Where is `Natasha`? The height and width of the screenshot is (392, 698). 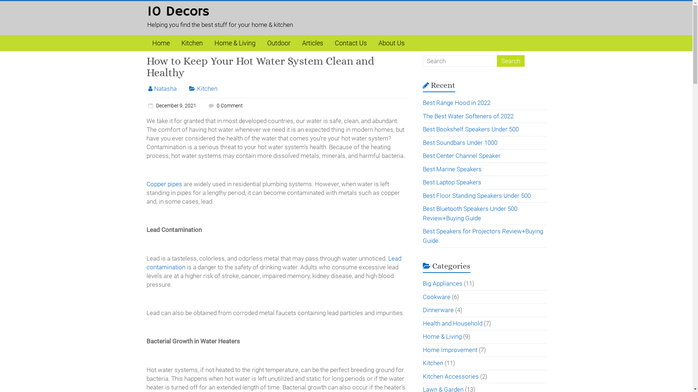
Natasha is located at coordinates (165, 89).